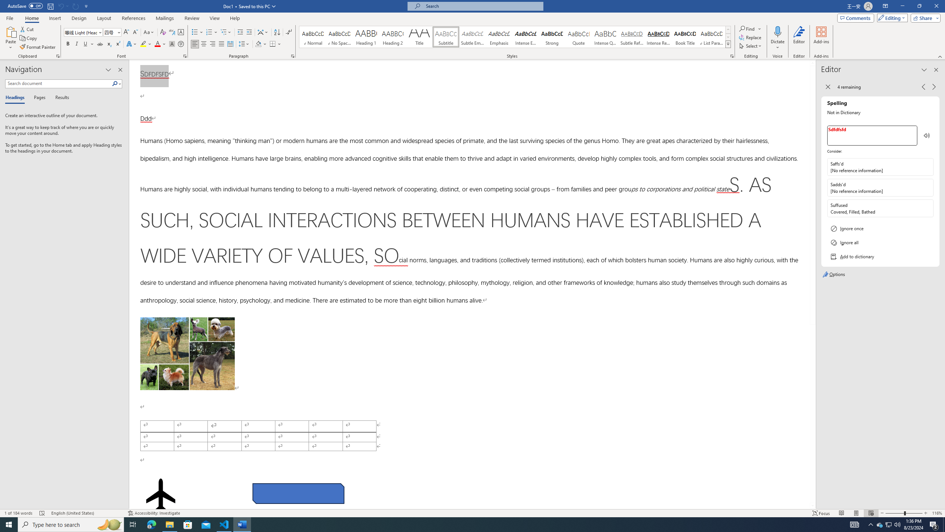 Image resolution: width=945 pixels, height=532 pixels. What do you see at coordinates (728, 30) in the screenshot?
I see `Row up` at bounding box center [728, 30].